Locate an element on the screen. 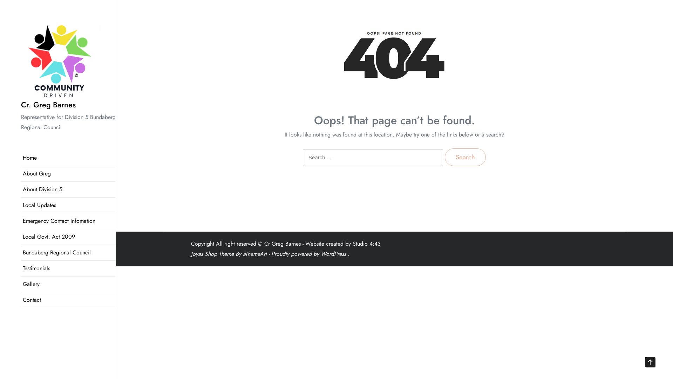  Bundaberg Regional Council is located at coordinates (68, 253).